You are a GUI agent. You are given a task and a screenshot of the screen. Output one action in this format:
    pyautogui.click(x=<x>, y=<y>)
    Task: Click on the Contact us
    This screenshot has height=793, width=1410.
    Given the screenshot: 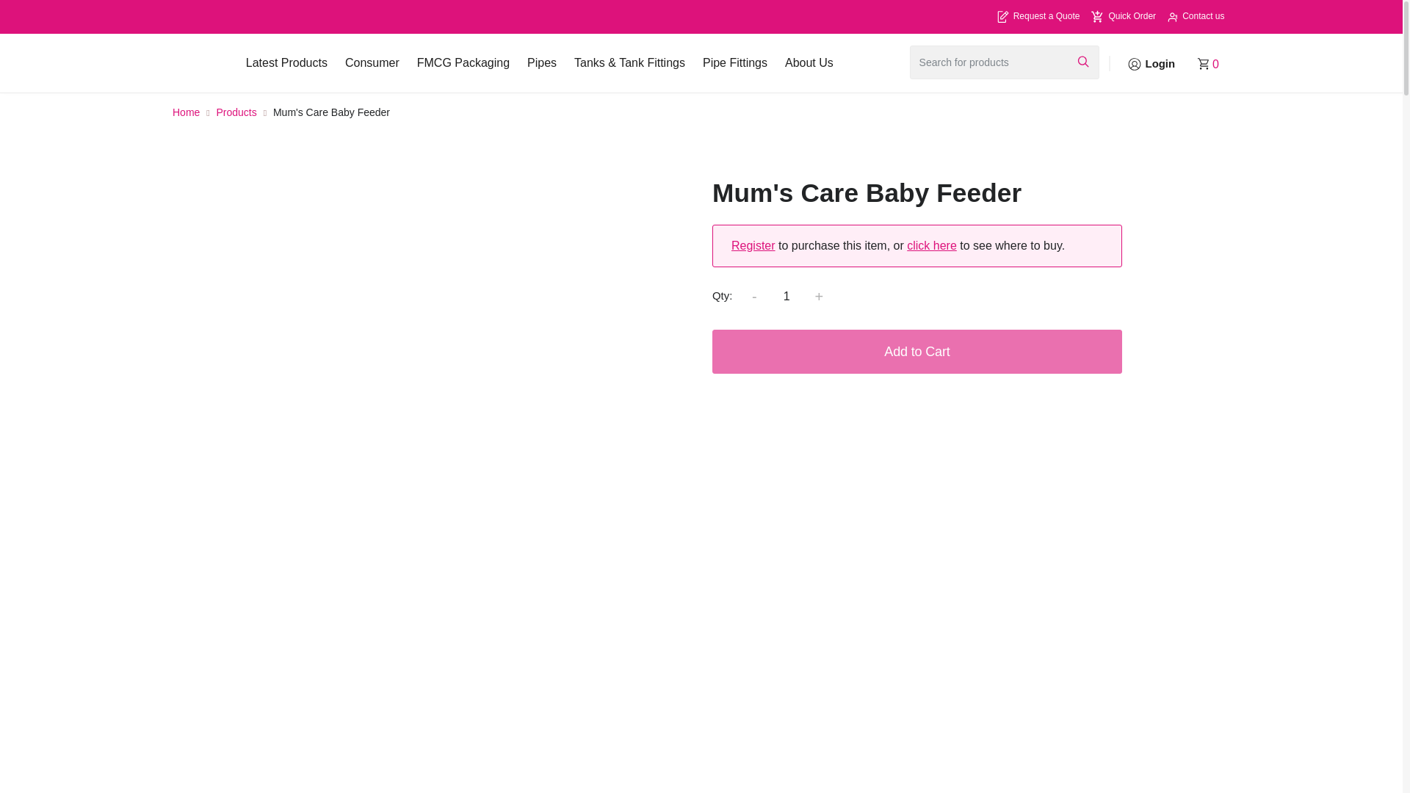 What is the action you would take?
    pyautogui.click(x=1196, y=16)
    